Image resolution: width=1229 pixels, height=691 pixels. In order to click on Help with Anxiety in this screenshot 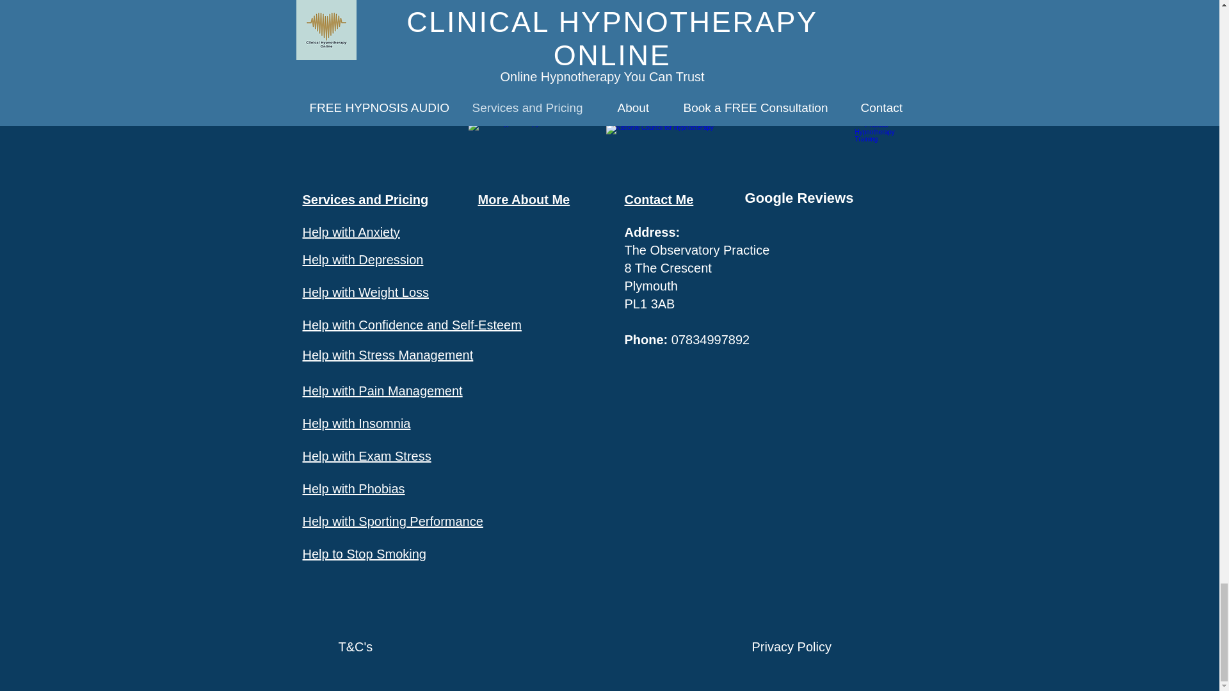, I will do `click(351, 232)`.